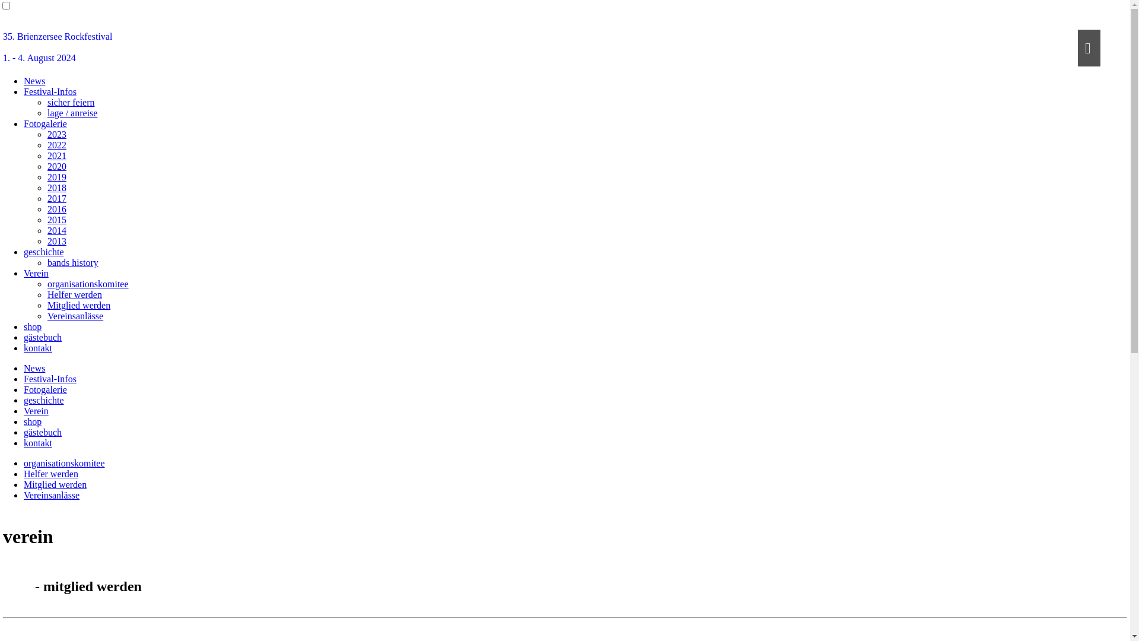 Image resolution: width=1139 pixels, height=641 pixels. What do you see at coordinates (57, 134) in the screenshot?
I see `2023` at bounding box center [57, 134].